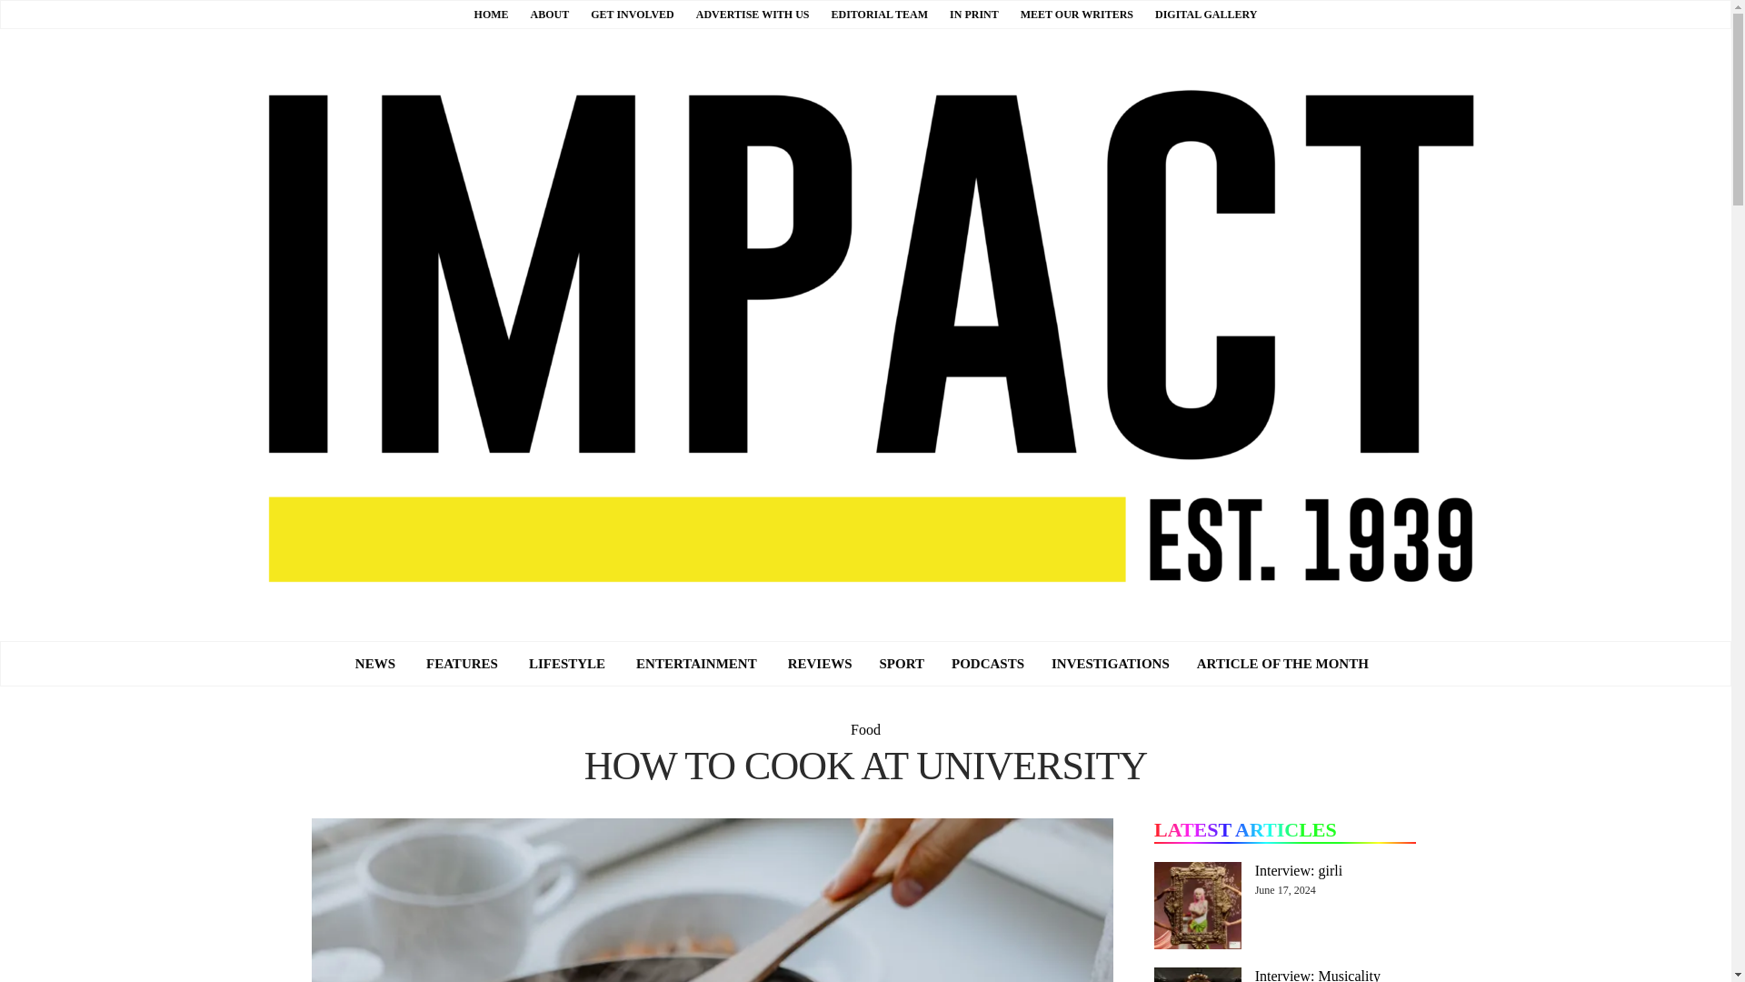 The width and height of the screenshot is (1745, 982). Describe the element at coordinates (550, 14) in the screenshot. I see `ABOUT` at that location.